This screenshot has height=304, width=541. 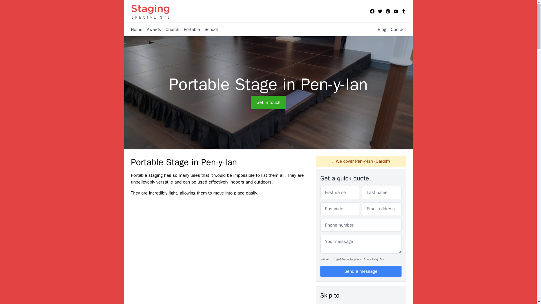 What do you see at coordinates (170, 29) in the screenshot?
I see `Church` at bounding box center [170, 29].